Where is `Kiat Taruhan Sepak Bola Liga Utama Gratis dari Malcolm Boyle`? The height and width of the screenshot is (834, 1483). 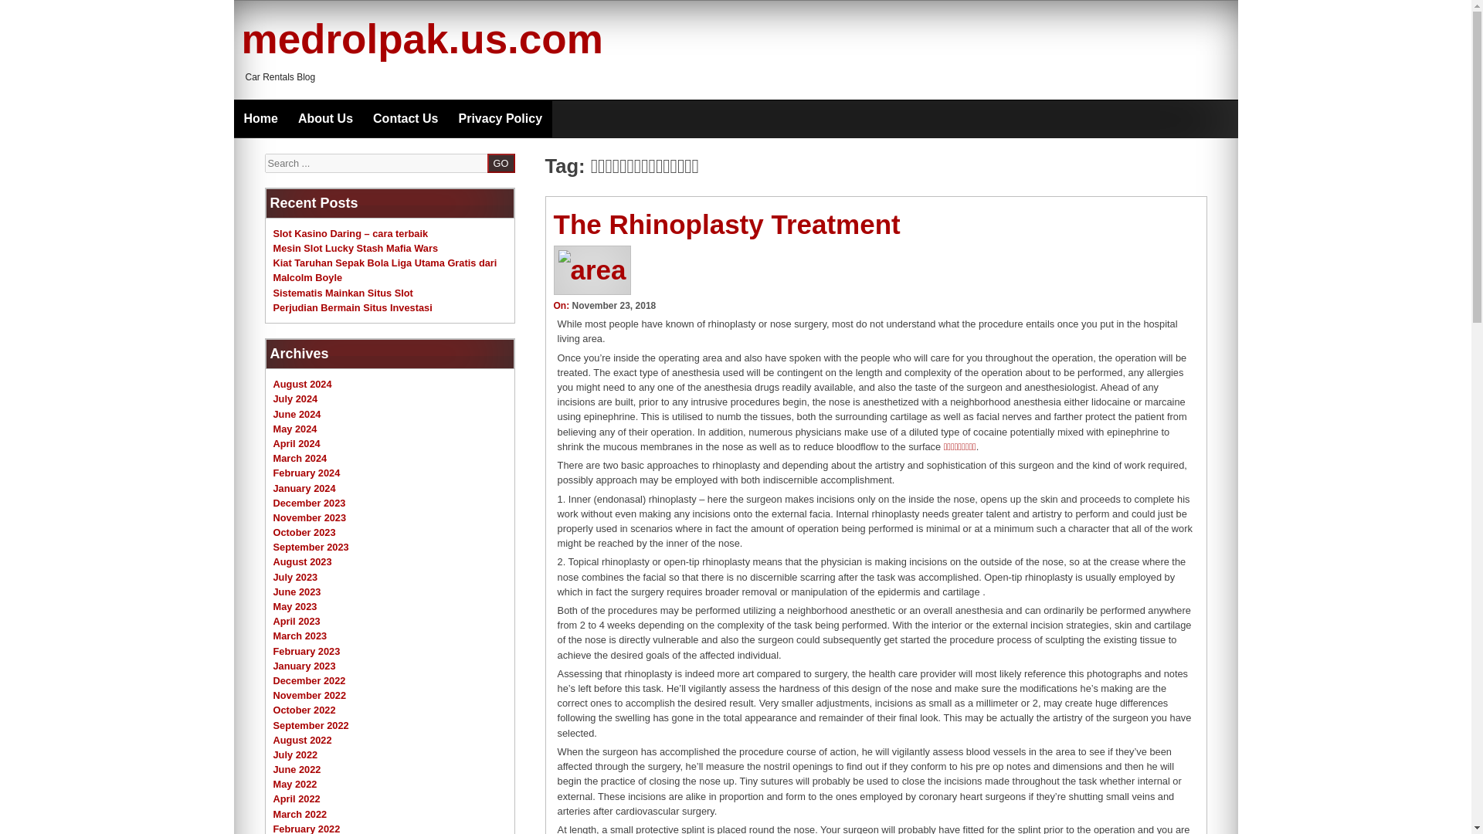 Kiat Taruhan Sepak Bola Liga Utama Gratis dari Malcolm Boyle is located at coordinates (385, 270).